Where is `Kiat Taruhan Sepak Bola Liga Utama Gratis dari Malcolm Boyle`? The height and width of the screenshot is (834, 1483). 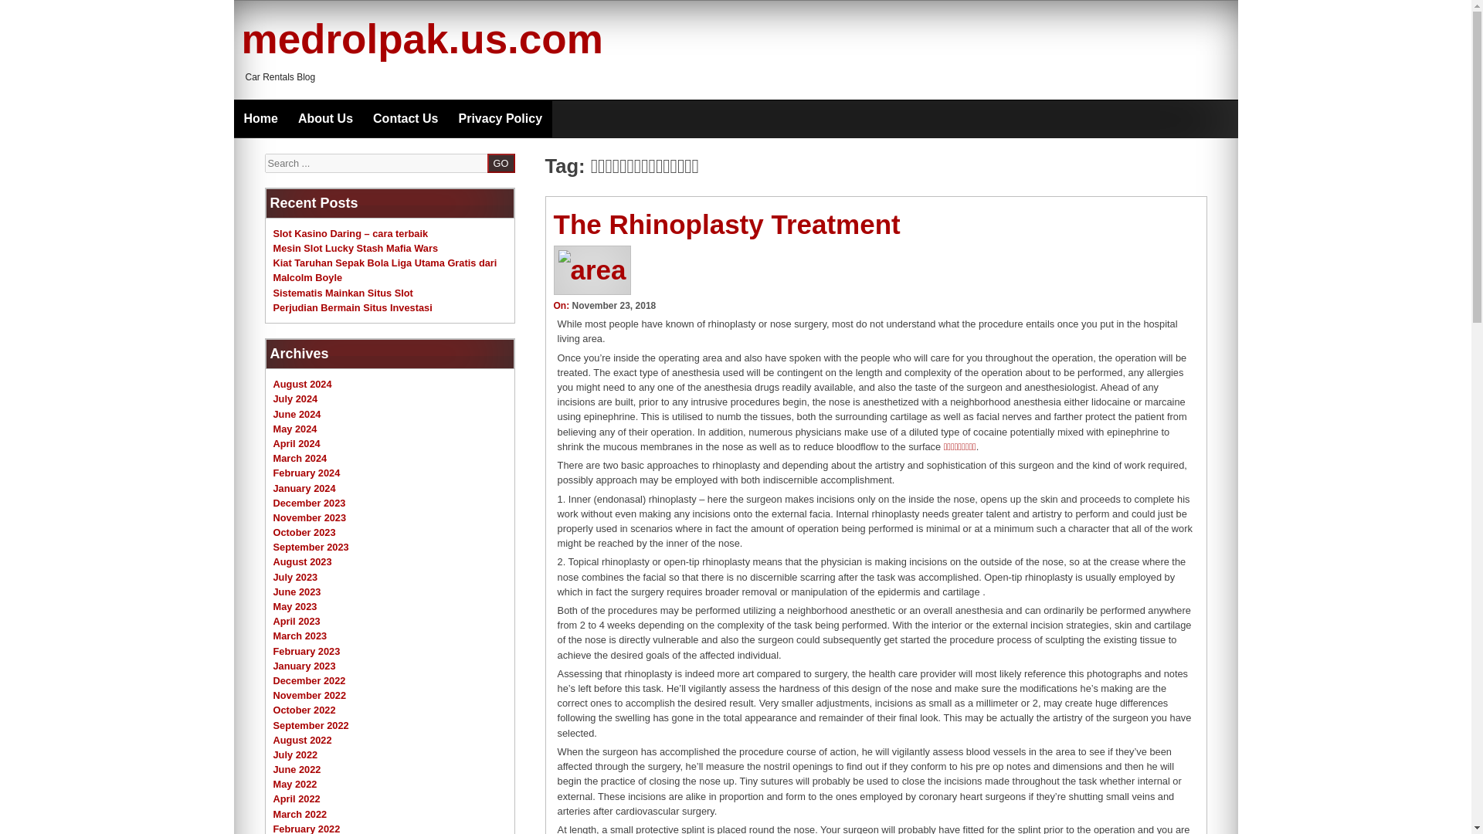 Kiat Taruhan Sepak Bola Liga Utama Gratis dari Malcolm Boyle is located at coordinates (385, 270).